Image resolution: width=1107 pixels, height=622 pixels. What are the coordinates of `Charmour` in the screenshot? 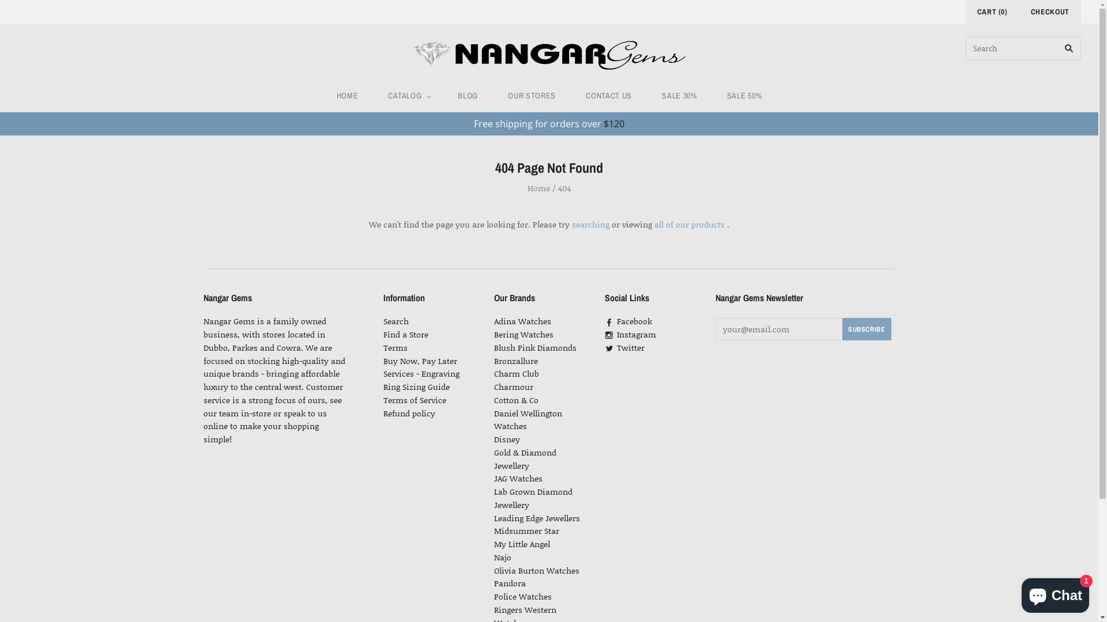 It's located at (513, 387).